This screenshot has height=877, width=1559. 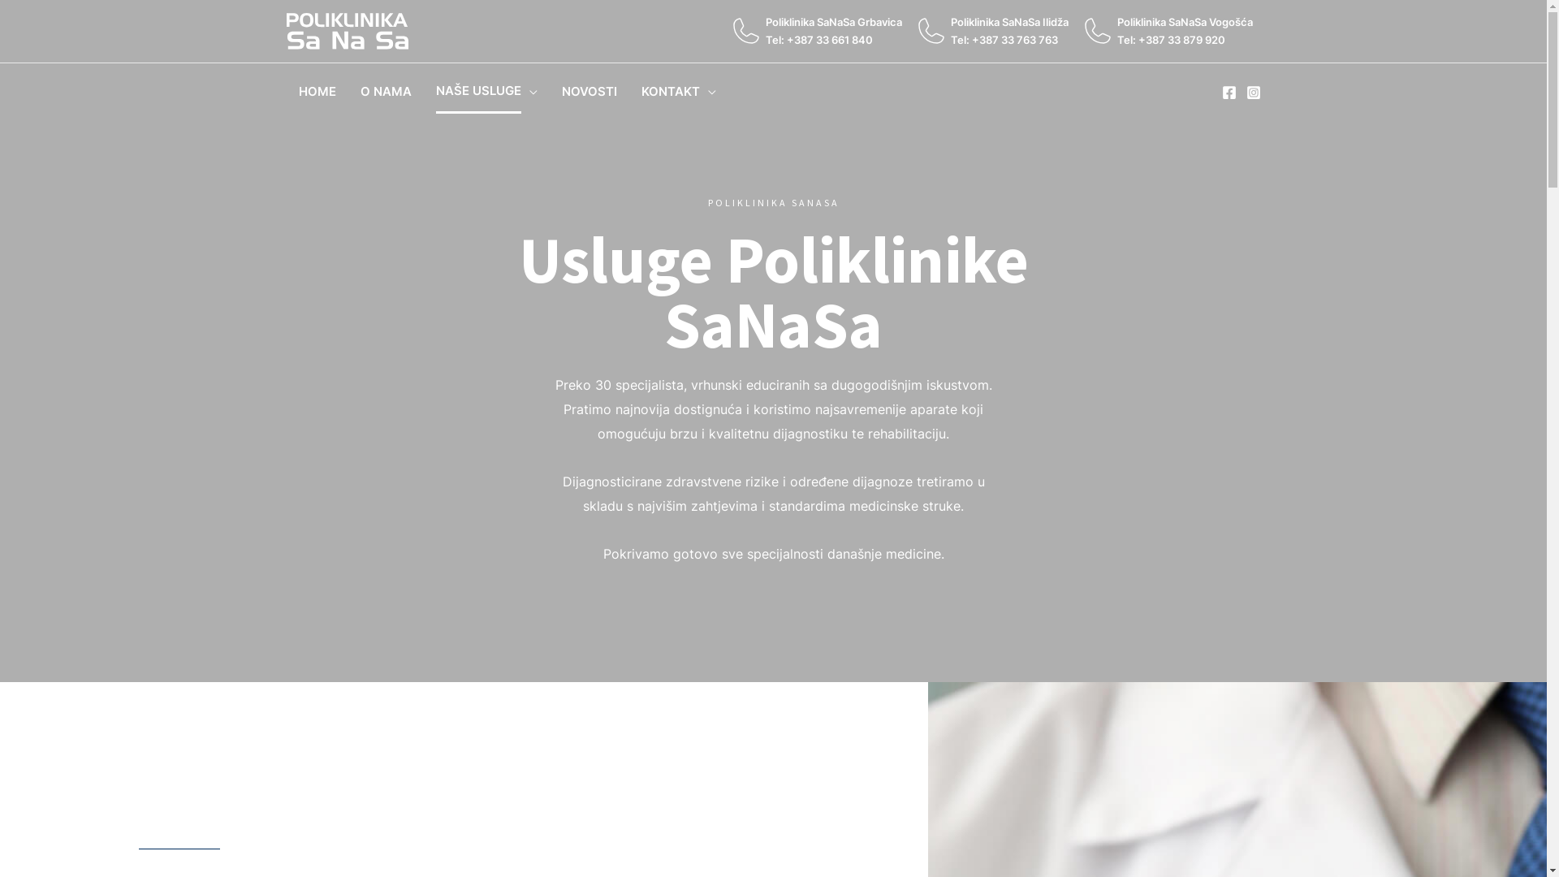 I want to click on NOVOSTI, so click(x=589, y=91).